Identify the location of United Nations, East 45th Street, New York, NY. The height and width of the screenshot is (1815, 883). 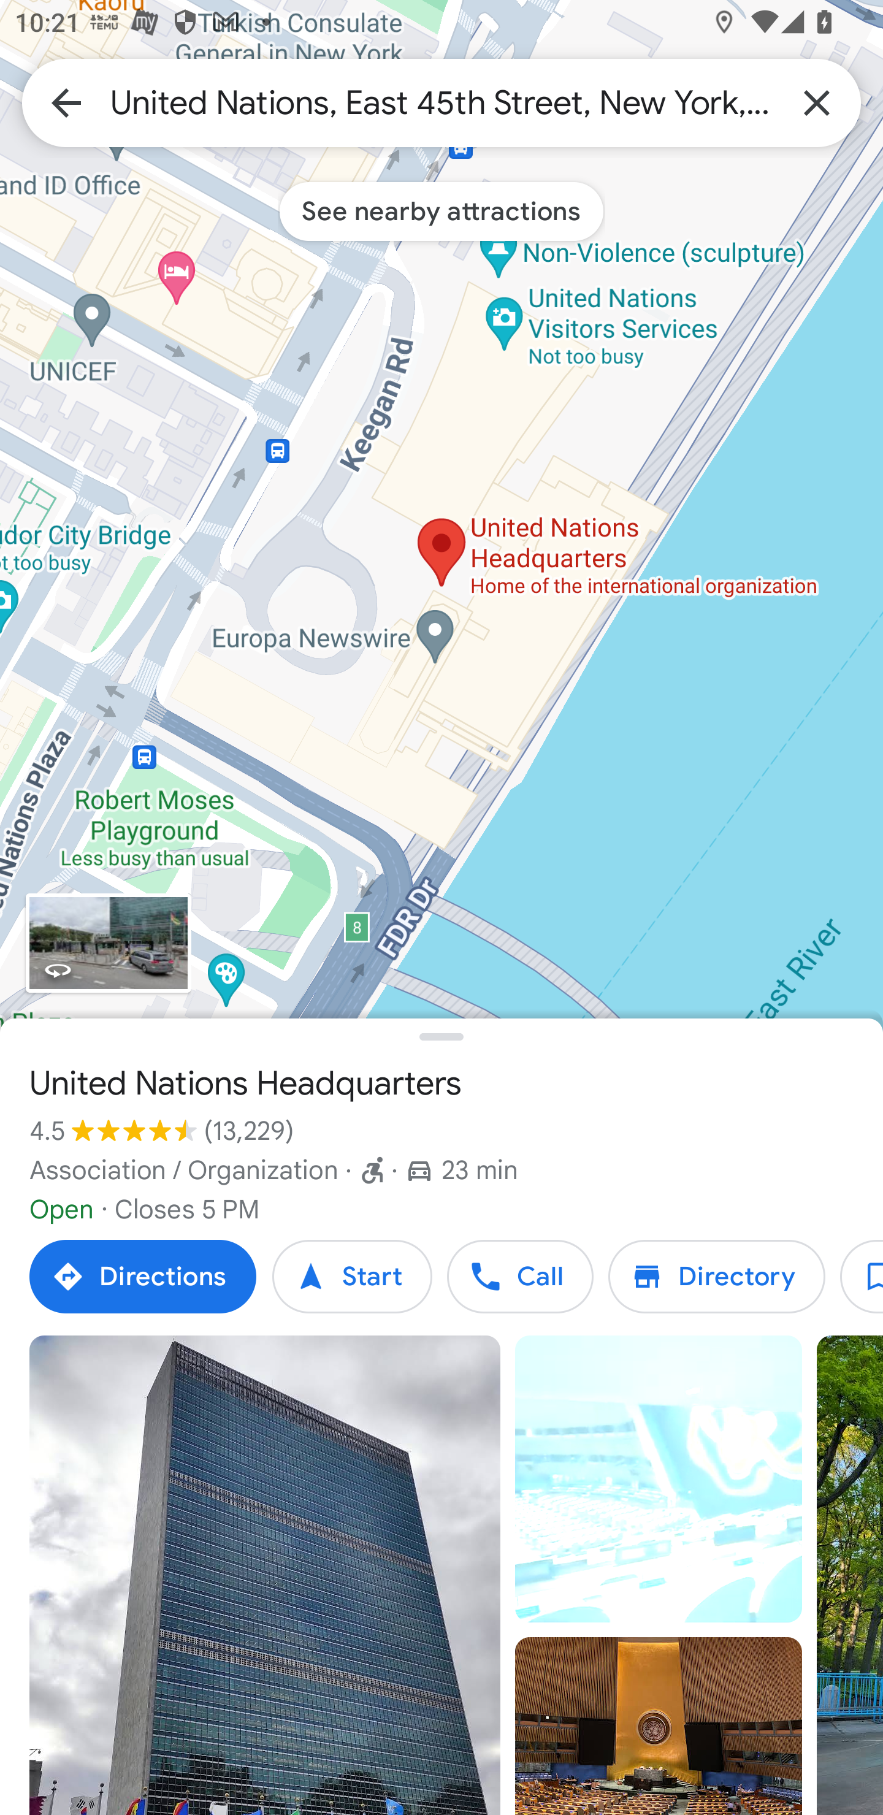
(442, 102).